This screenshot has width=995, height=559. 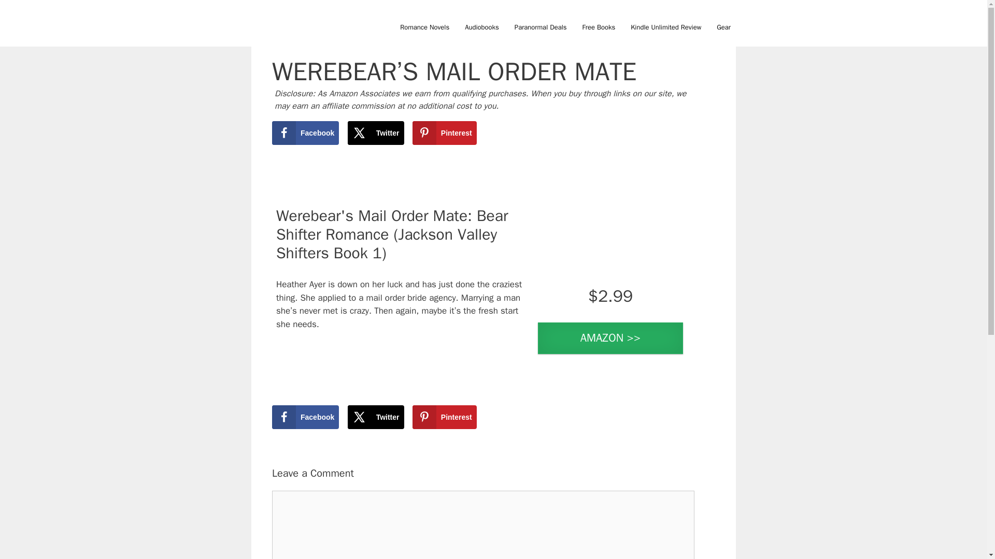 What do you see at coordinates (375, 133) in the screenshot?
I see `Share on X` at bounding box center [375, 133].